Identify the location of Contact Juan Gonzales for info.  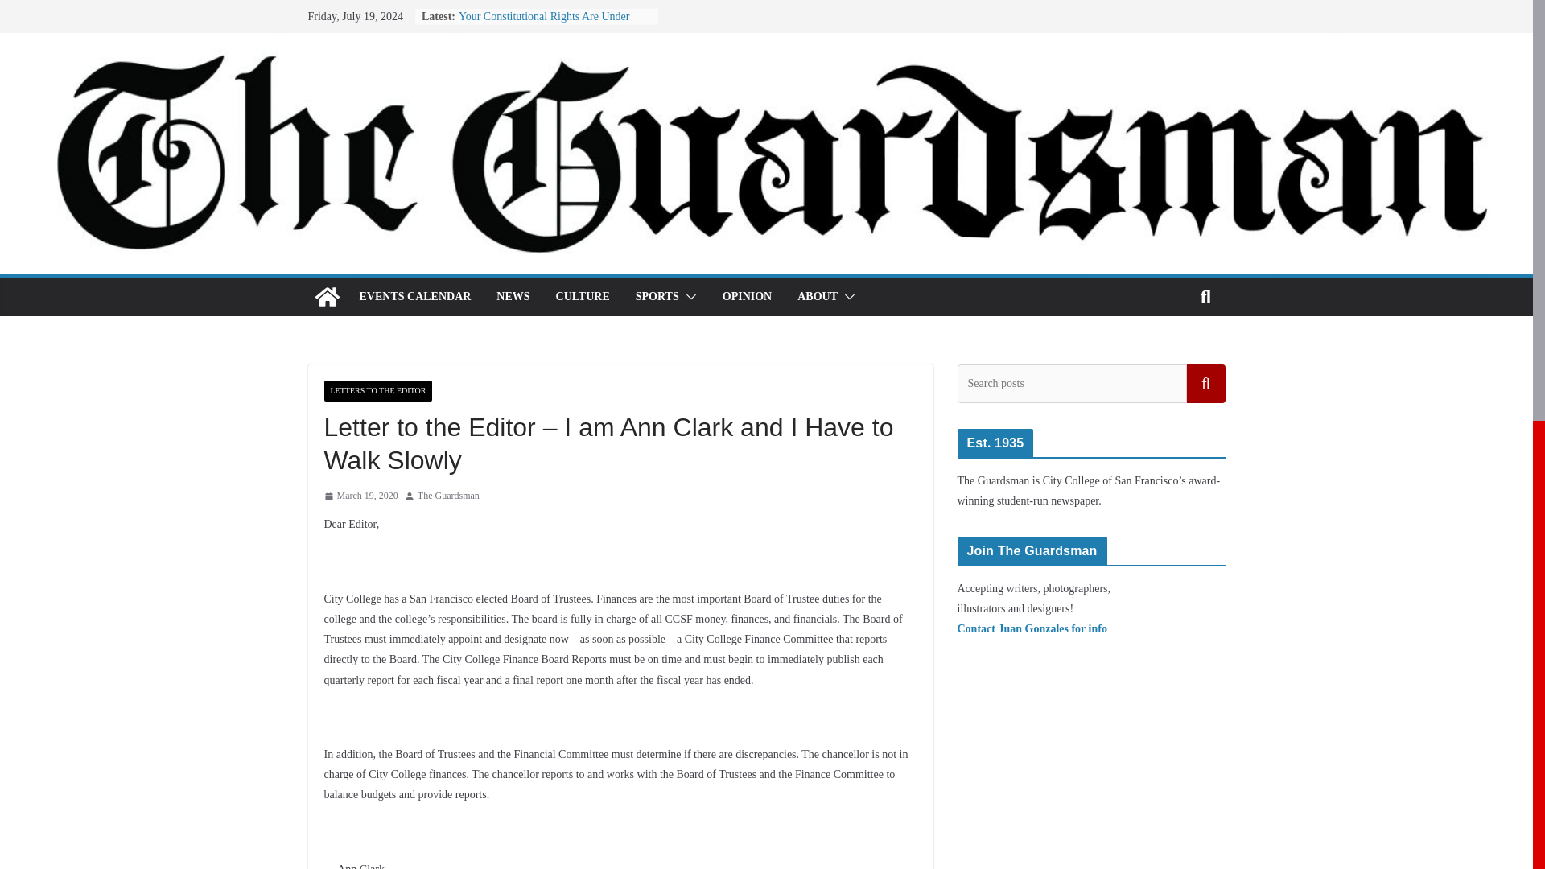
(1032, 629).